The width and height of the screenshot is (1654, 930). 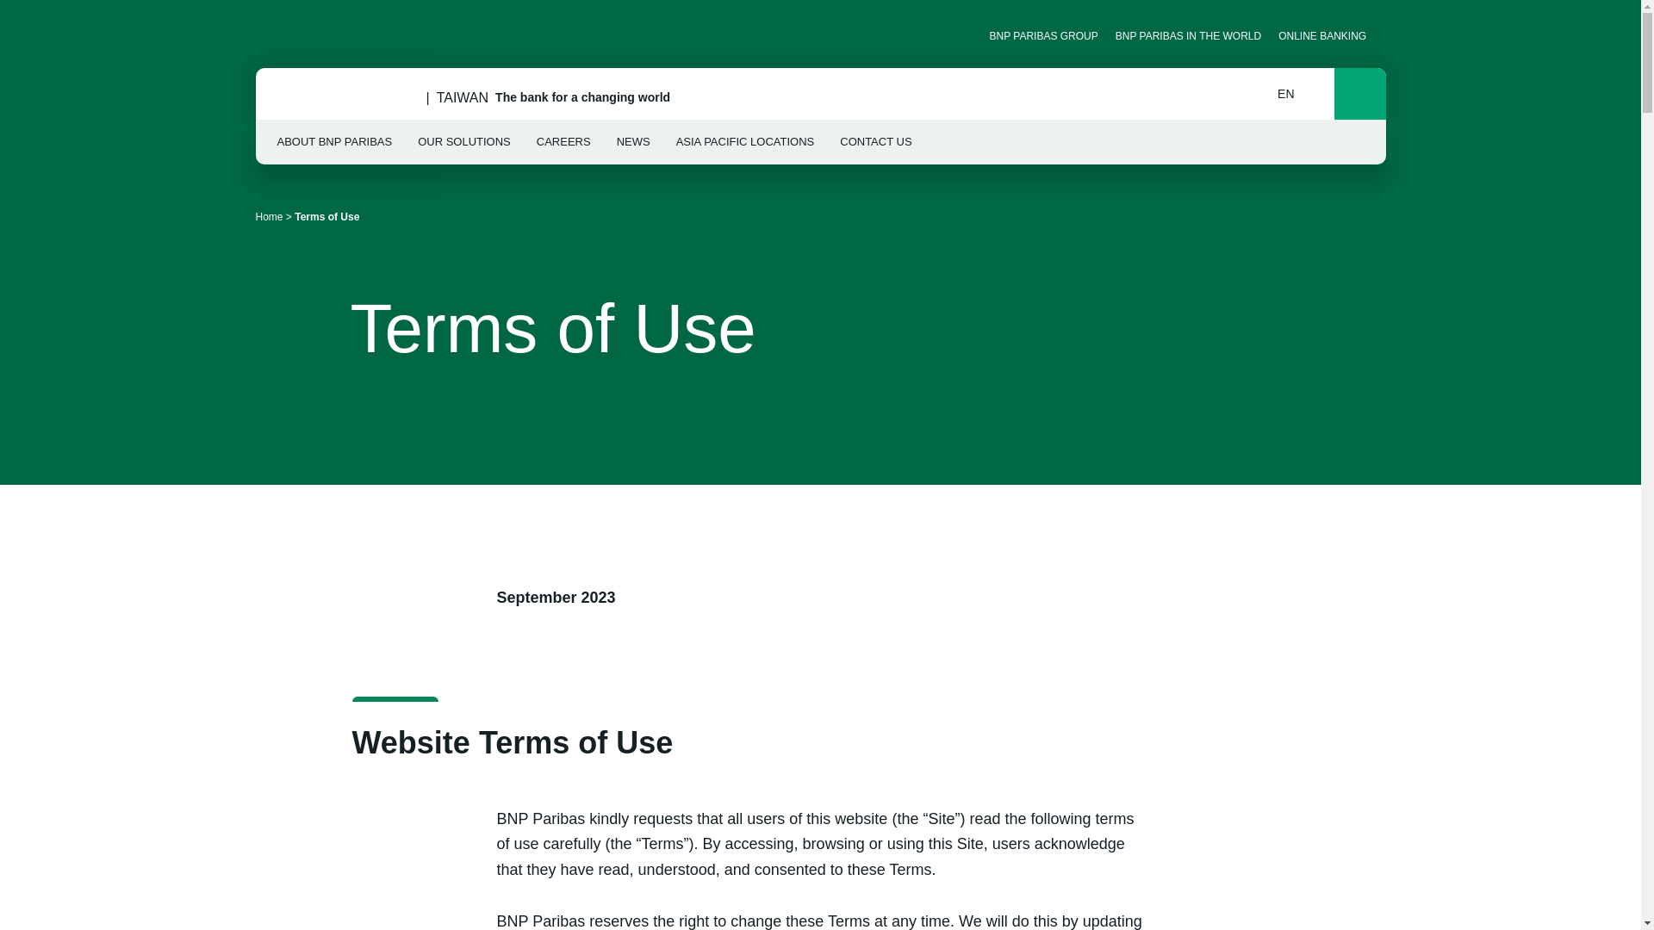 I want to click on Search, so click(x=1359, y=93).